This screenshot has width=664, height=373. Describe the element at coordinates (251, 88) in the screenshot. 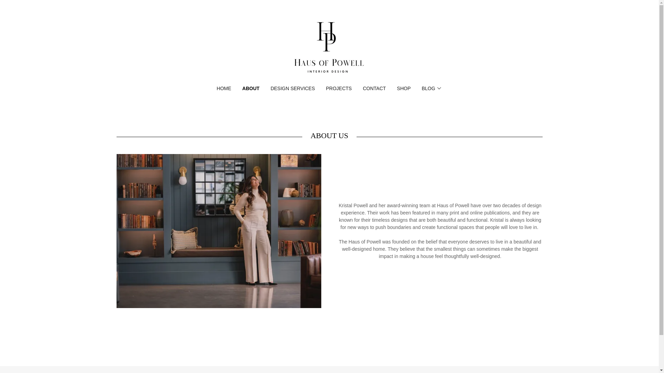

I see `ABOUT` at that location.